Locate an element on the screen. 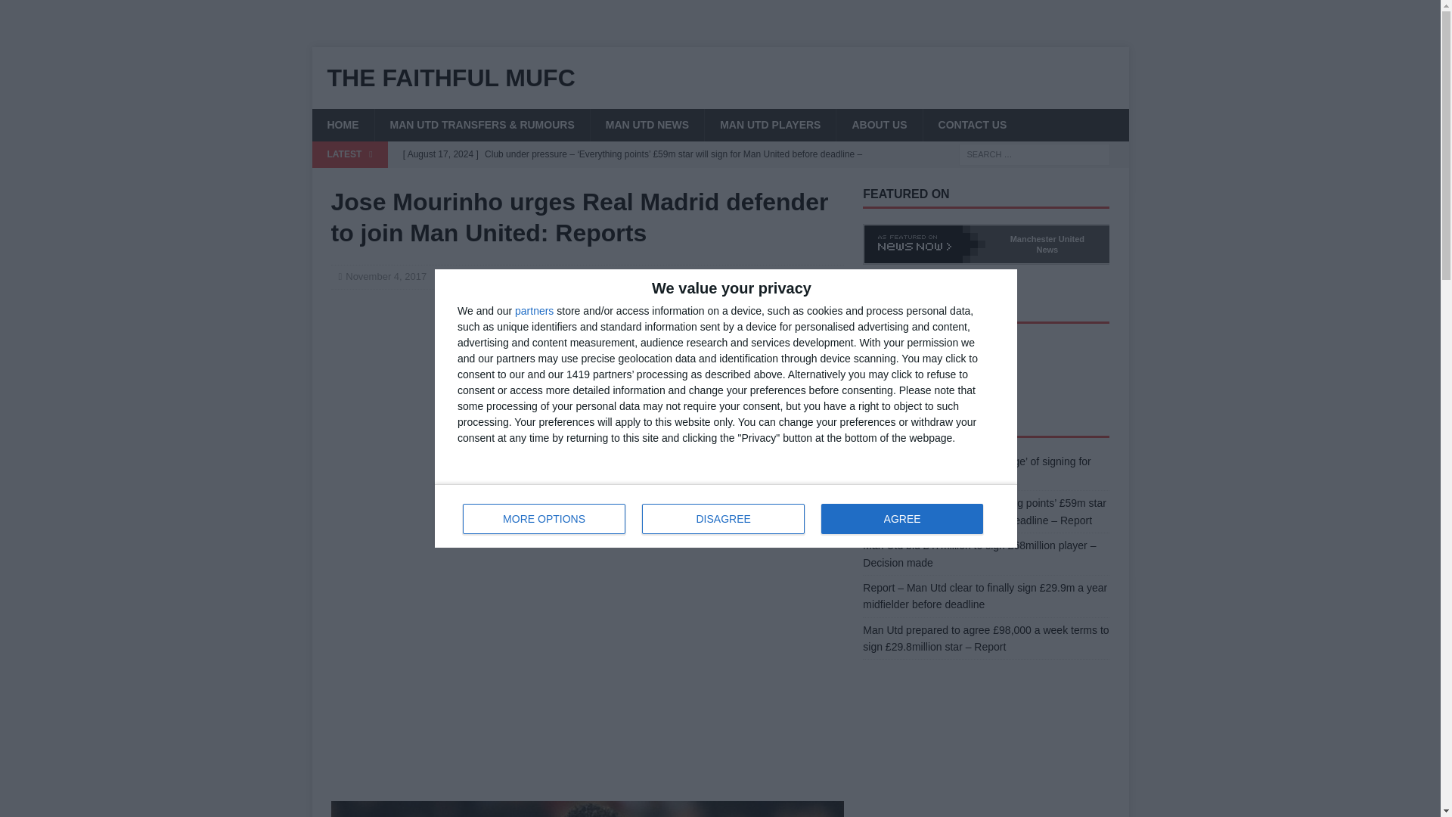 The image size is (1452, 817). HOME is located at coordinates (726, 516).